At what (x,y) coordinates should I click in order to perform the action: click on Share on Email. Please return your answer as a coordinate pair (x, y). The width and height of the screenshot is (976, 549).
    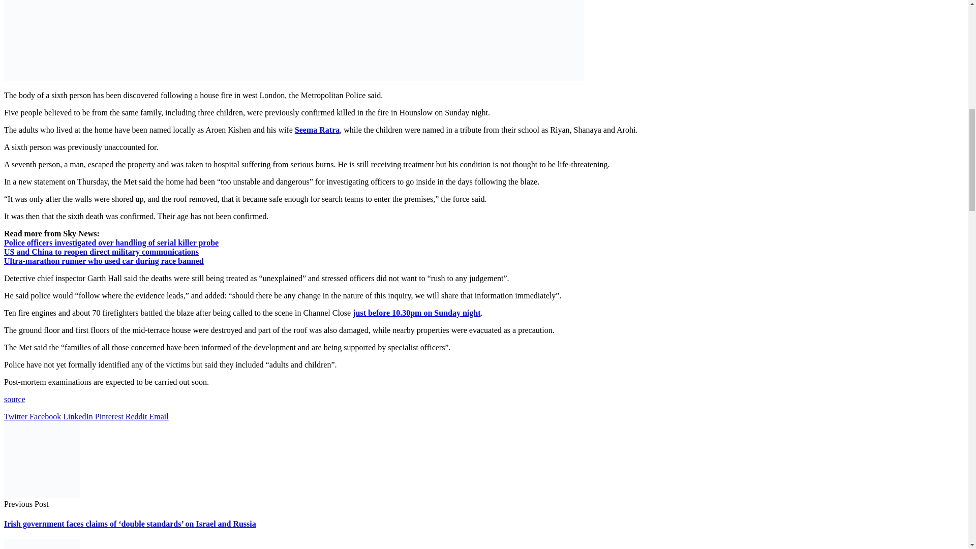
    Looking at the image, I should click on (159, 417).